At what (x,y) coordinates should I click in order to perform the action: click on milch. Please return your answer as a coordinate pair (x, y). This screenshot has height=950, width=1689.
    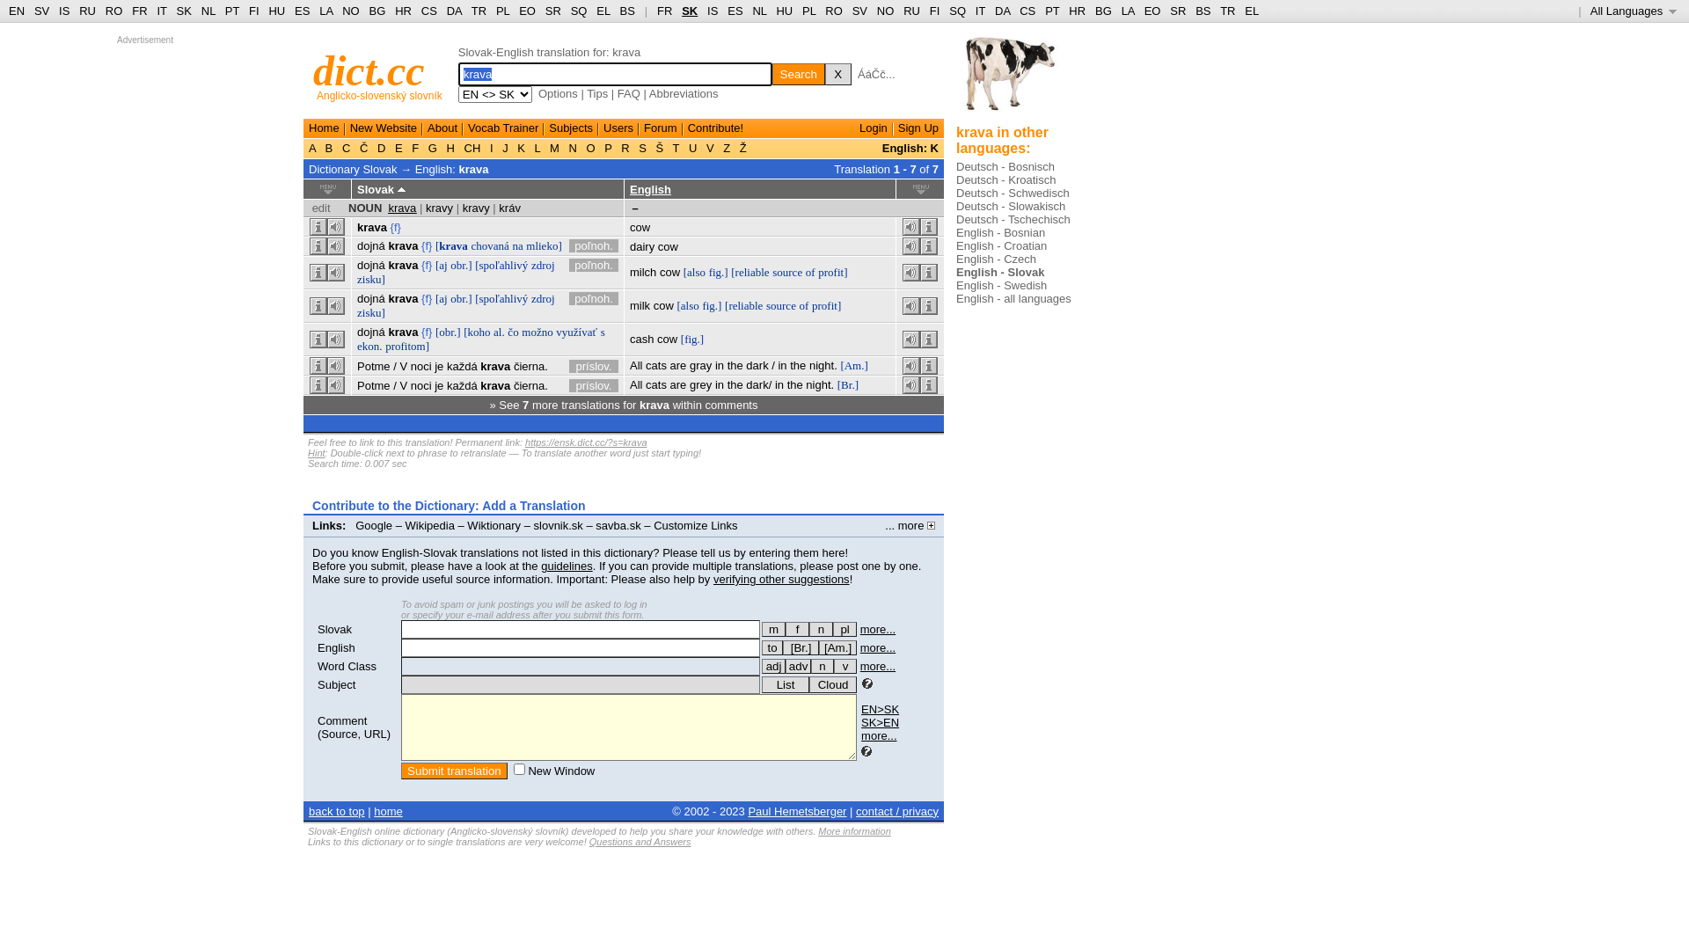
    Looking at the image, I should click on (643, 273).